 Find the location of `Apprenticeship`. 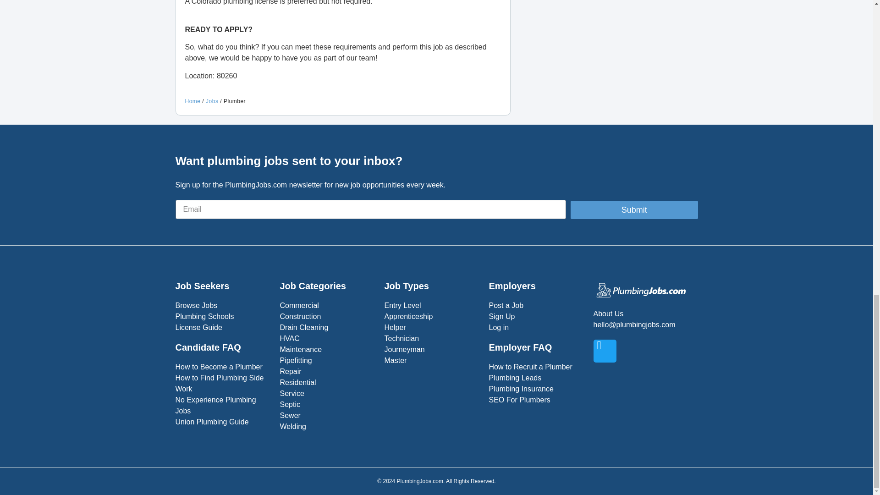

Apprenticeship is located at coordinates (432, 317).